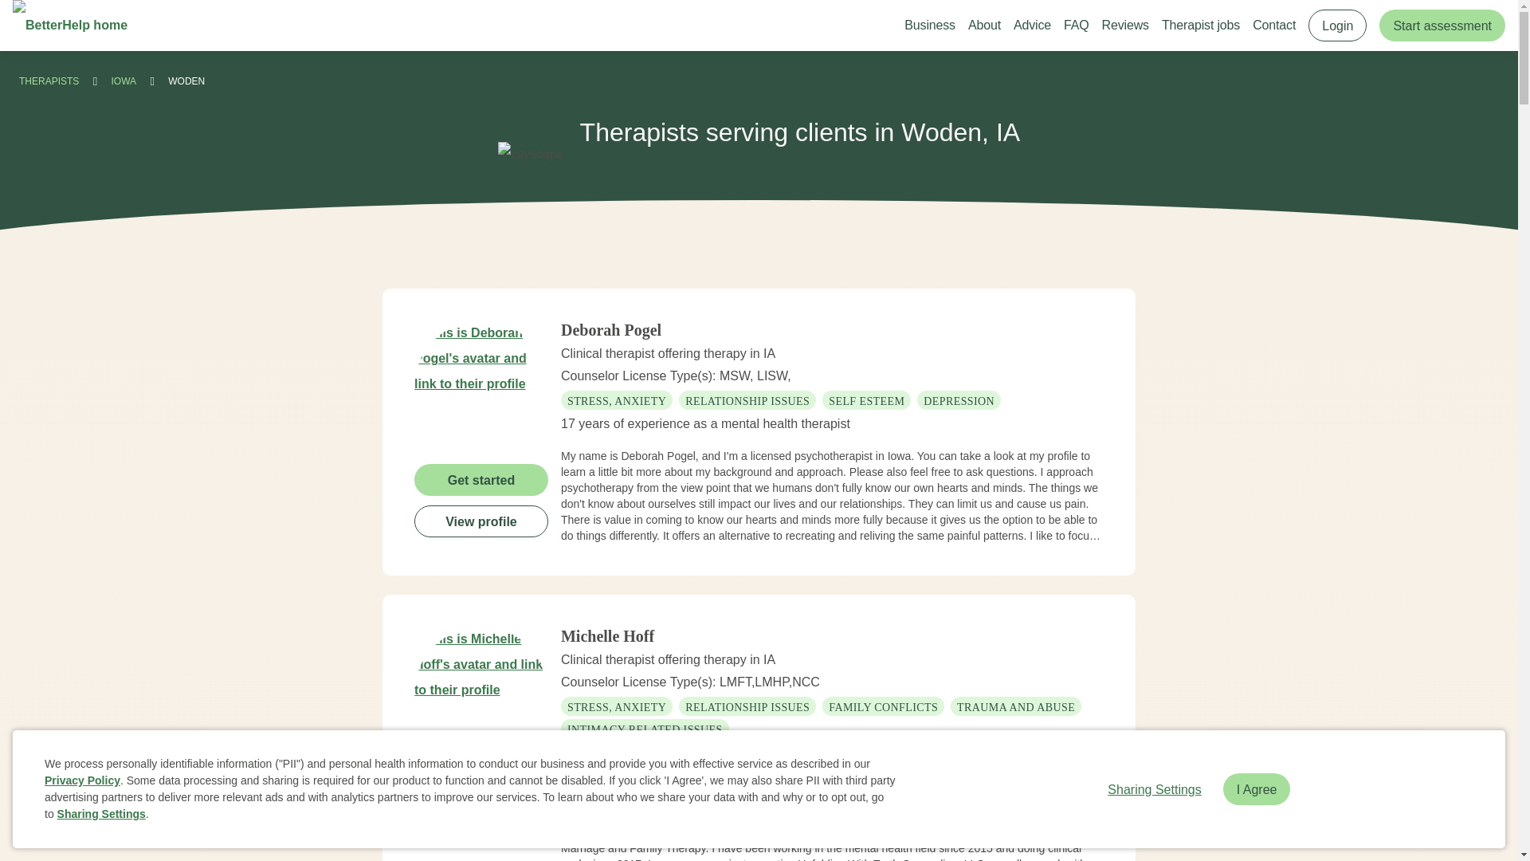  What do you see at coordinates (82, 780) in the screenshot?
I see `Privacy Policy` at bounding box center [82, 780].